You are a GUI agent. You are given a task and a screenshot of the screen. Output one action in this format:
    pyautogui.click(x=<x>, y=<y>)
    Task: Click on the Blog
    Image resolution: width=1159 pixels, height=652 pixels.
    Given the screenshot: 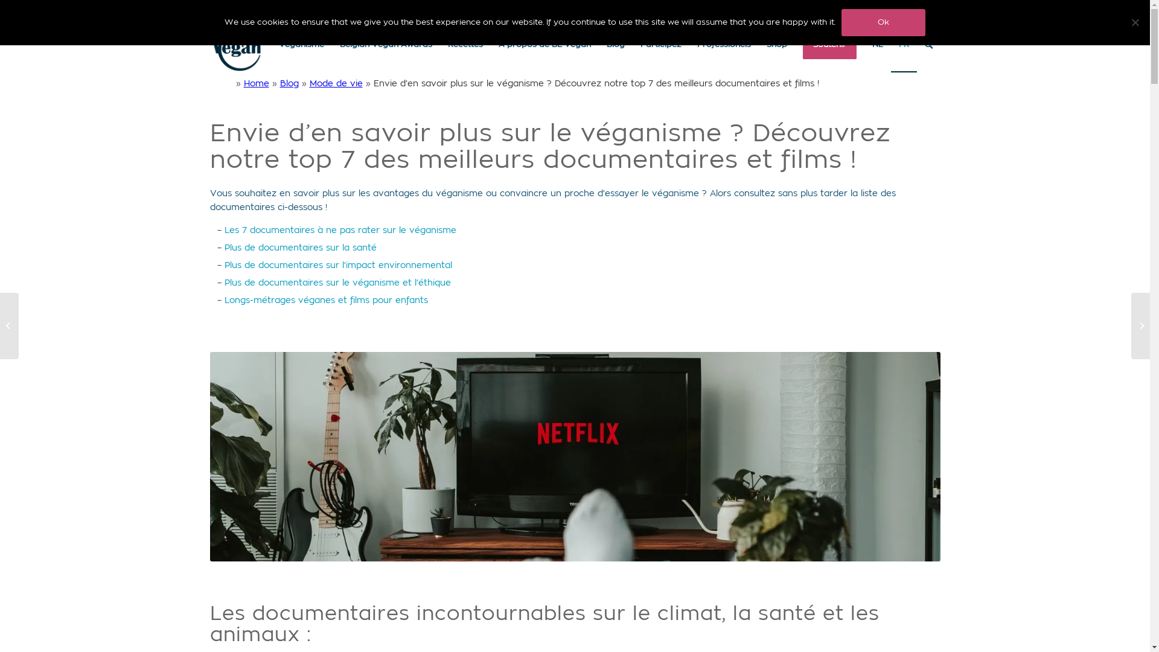 What is the action you would take?
    pyautogui.click(x=290, y=84)
    